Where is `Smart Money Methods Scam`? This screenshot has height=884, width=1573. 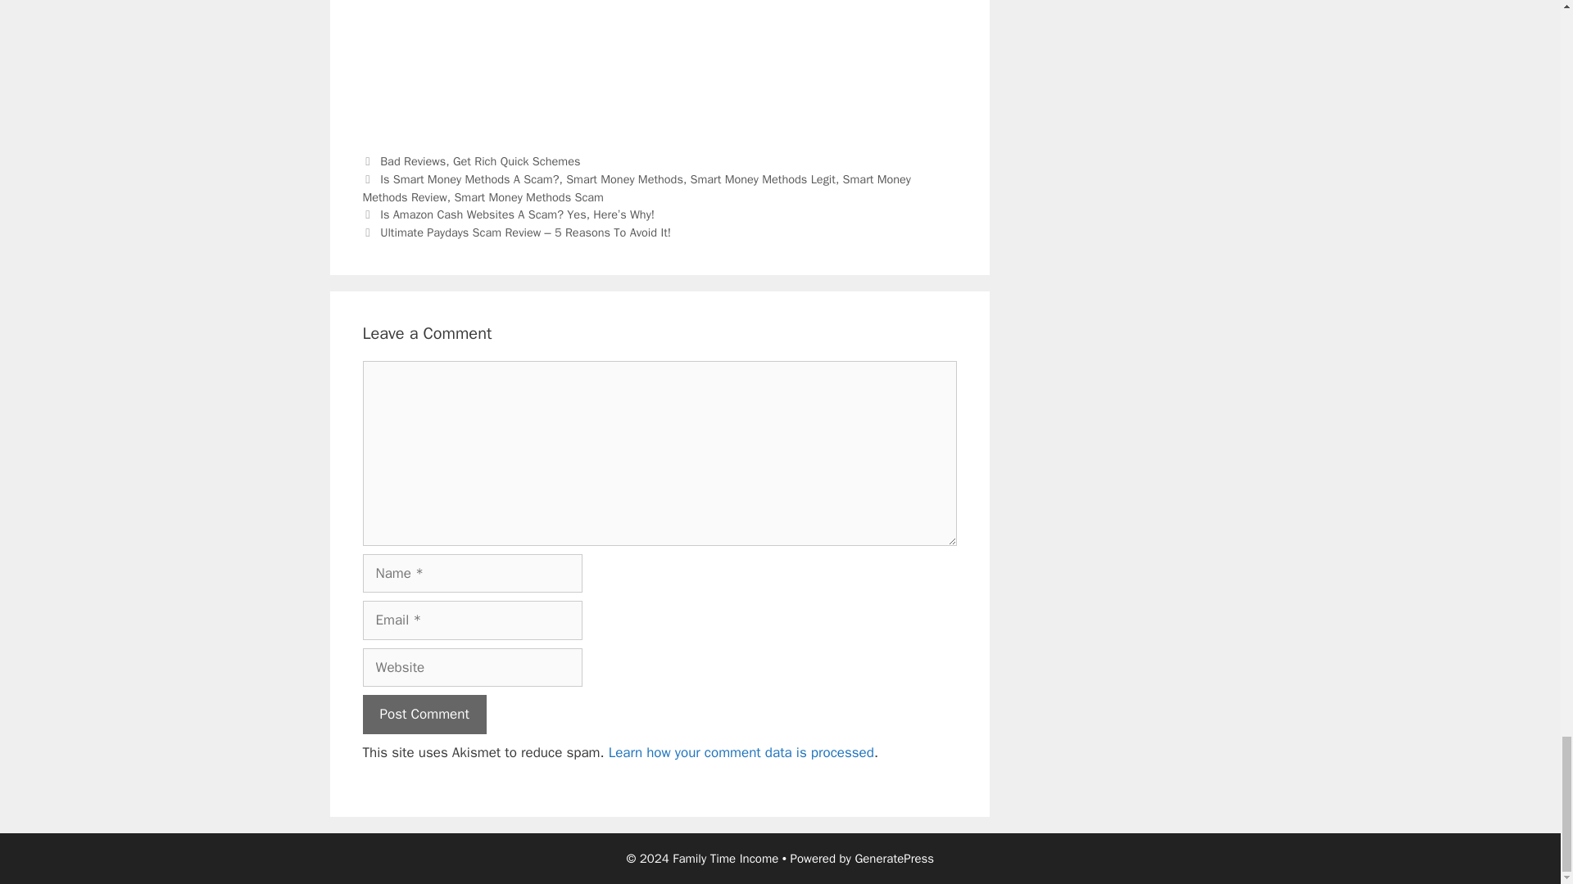 Smart Money Methods Scam is located at coordinates (529, 196).